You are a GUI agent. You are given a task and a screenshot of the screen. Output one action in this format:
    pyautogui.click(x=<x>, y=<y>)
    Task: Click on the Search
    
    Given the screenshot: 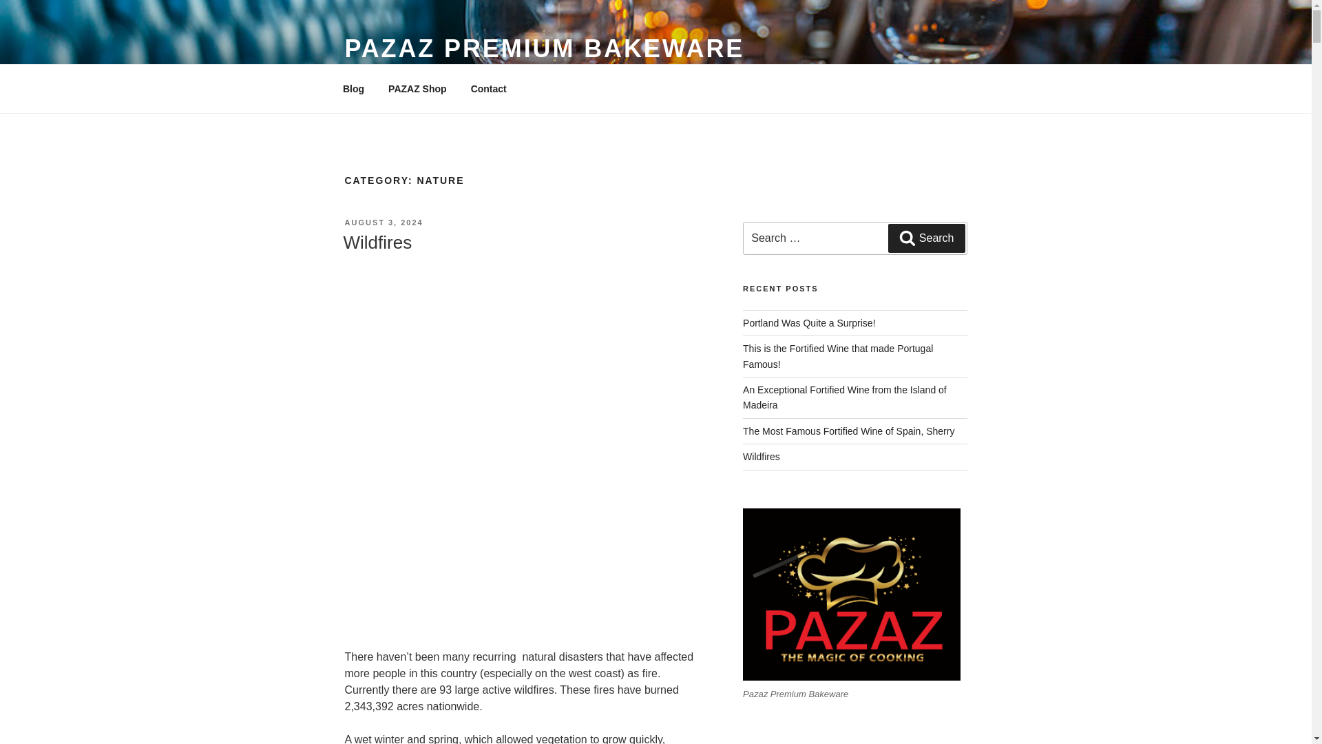 What is the action you would take?
    pyautogui.click(x=927, y=238)
    